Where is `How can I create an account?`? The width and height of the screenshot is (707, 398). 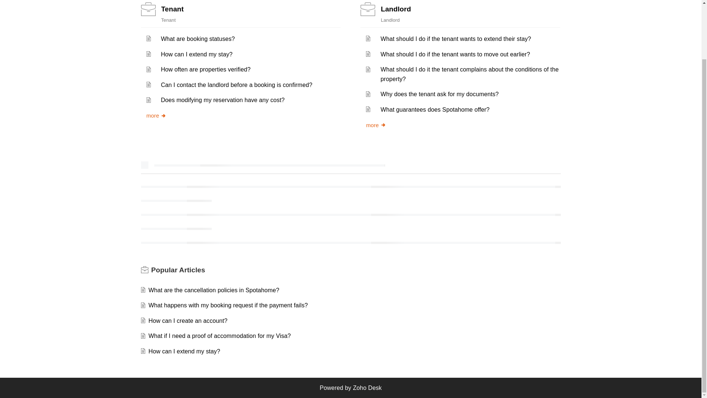
How can I create an account? is located at coordinates (188, 321).